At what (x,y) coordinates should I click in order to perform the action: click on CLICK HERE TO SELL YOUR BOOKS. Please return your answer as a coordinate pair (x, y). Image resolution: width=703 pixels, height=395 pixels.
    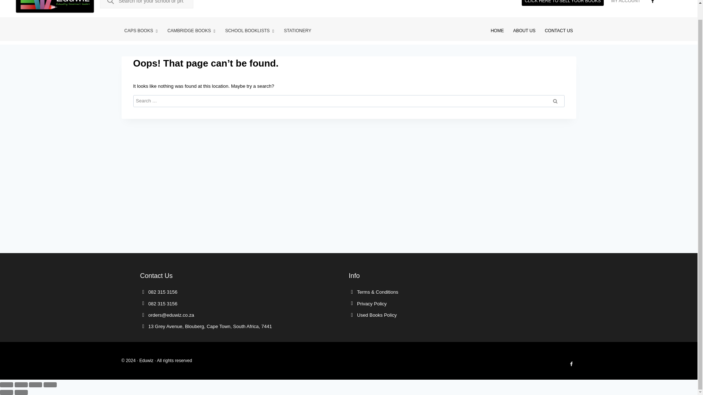
    Looking at the image, I should click on (562, 3).